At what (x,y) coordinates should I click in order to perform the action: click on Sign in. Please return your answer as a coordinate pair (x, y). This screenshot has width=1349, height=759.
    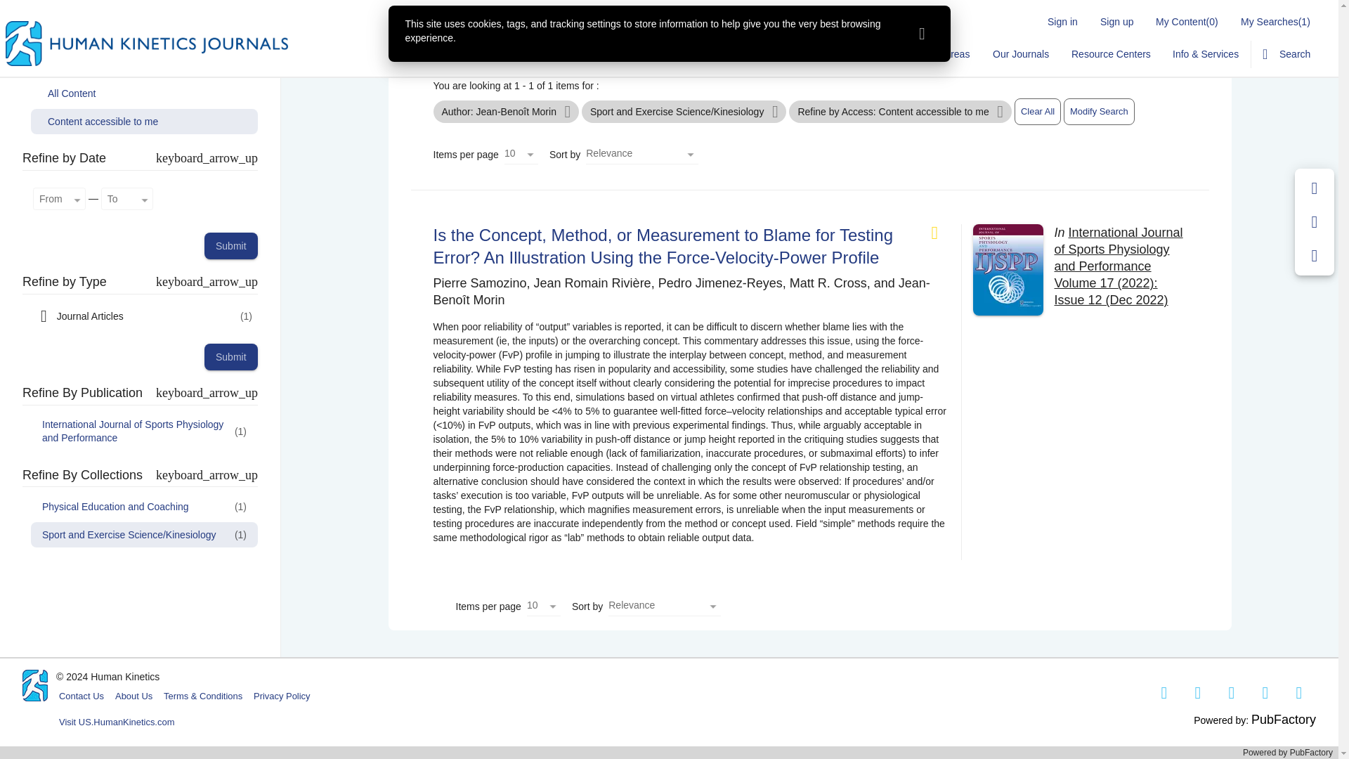
    Looking at the image, I should click on (1062, 21).